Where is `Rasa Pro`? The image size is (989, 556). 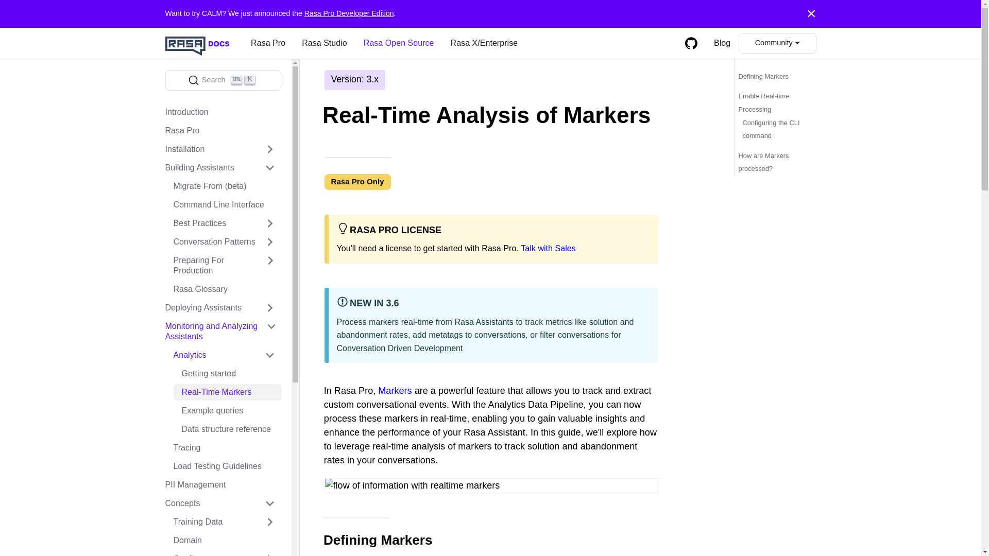 Rasa Pro is located at coordinates (218, 131).